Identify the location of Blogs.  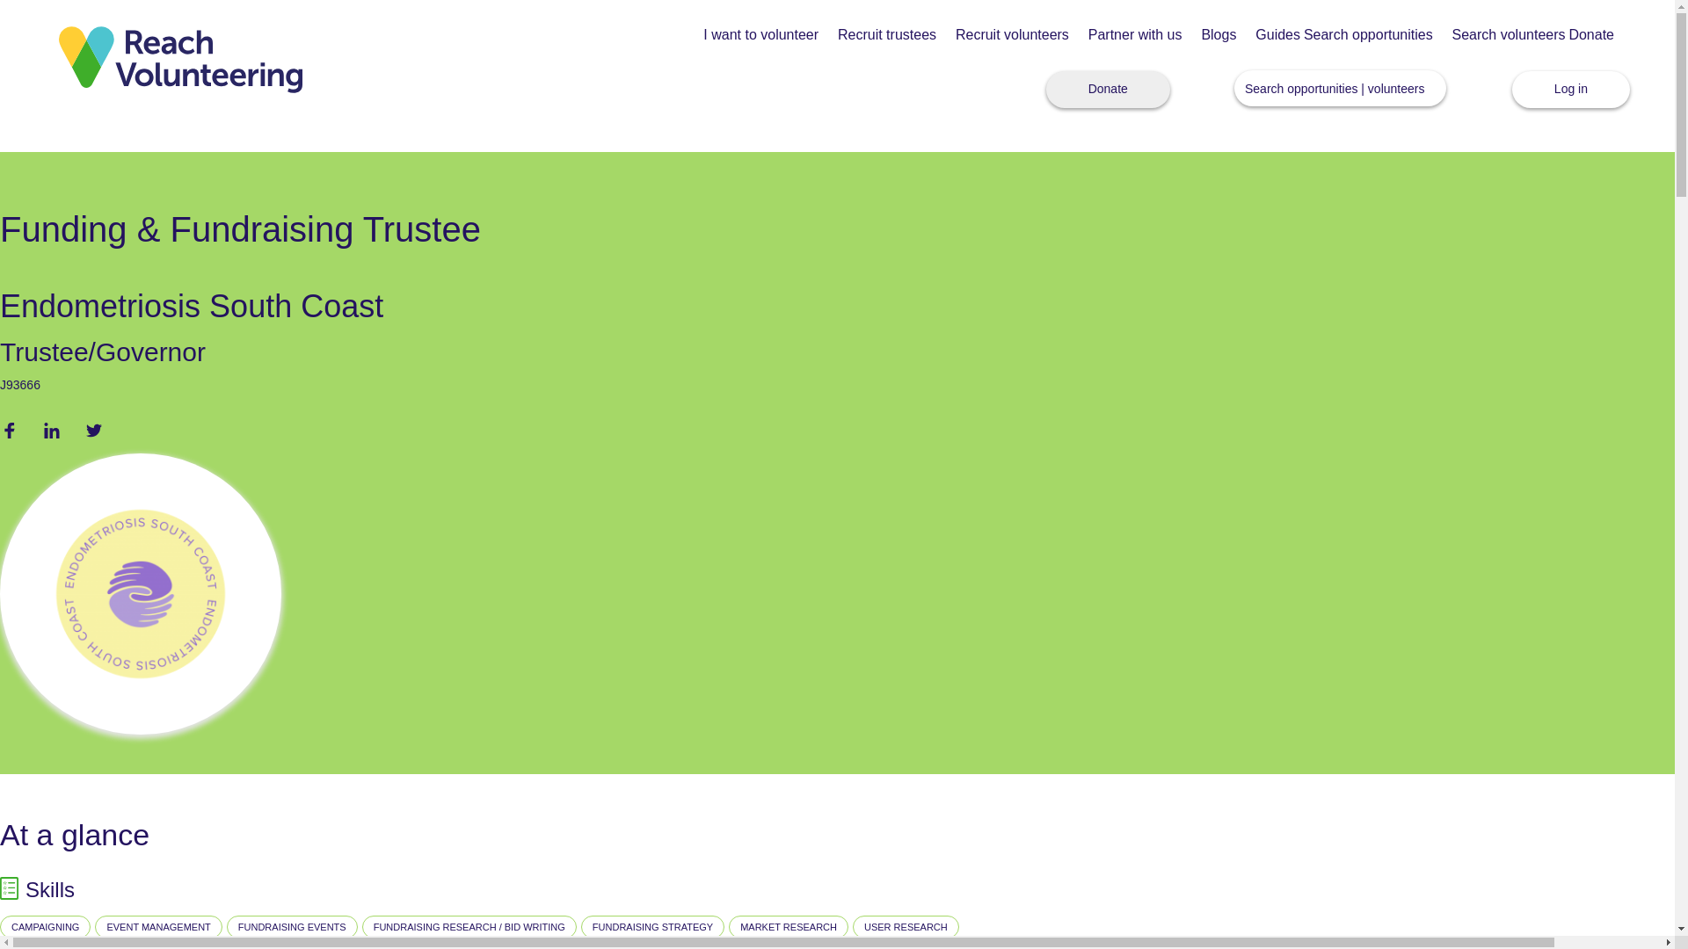
(1218, 35).